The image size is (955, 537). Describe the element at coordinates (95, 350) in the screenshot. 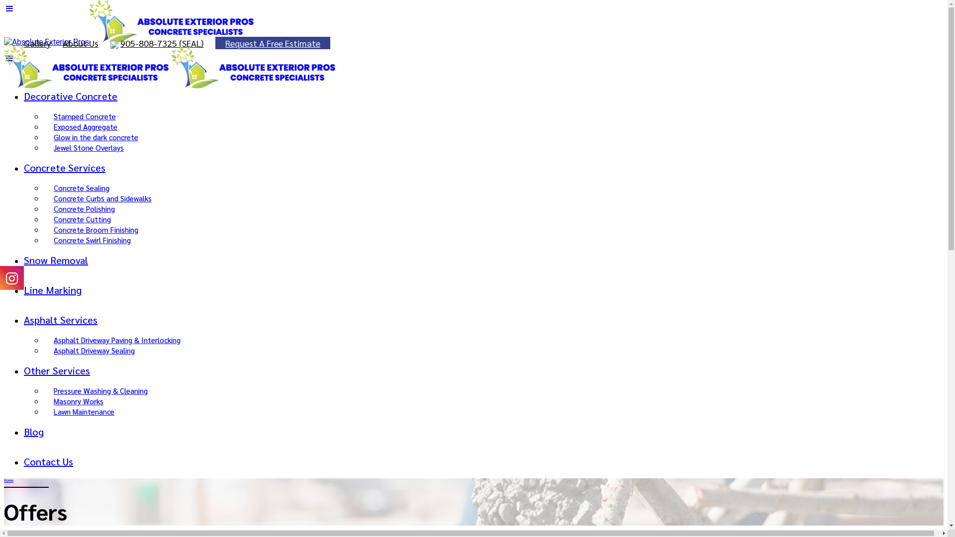

I see `Asphalt Driveway Sealing` at that location.